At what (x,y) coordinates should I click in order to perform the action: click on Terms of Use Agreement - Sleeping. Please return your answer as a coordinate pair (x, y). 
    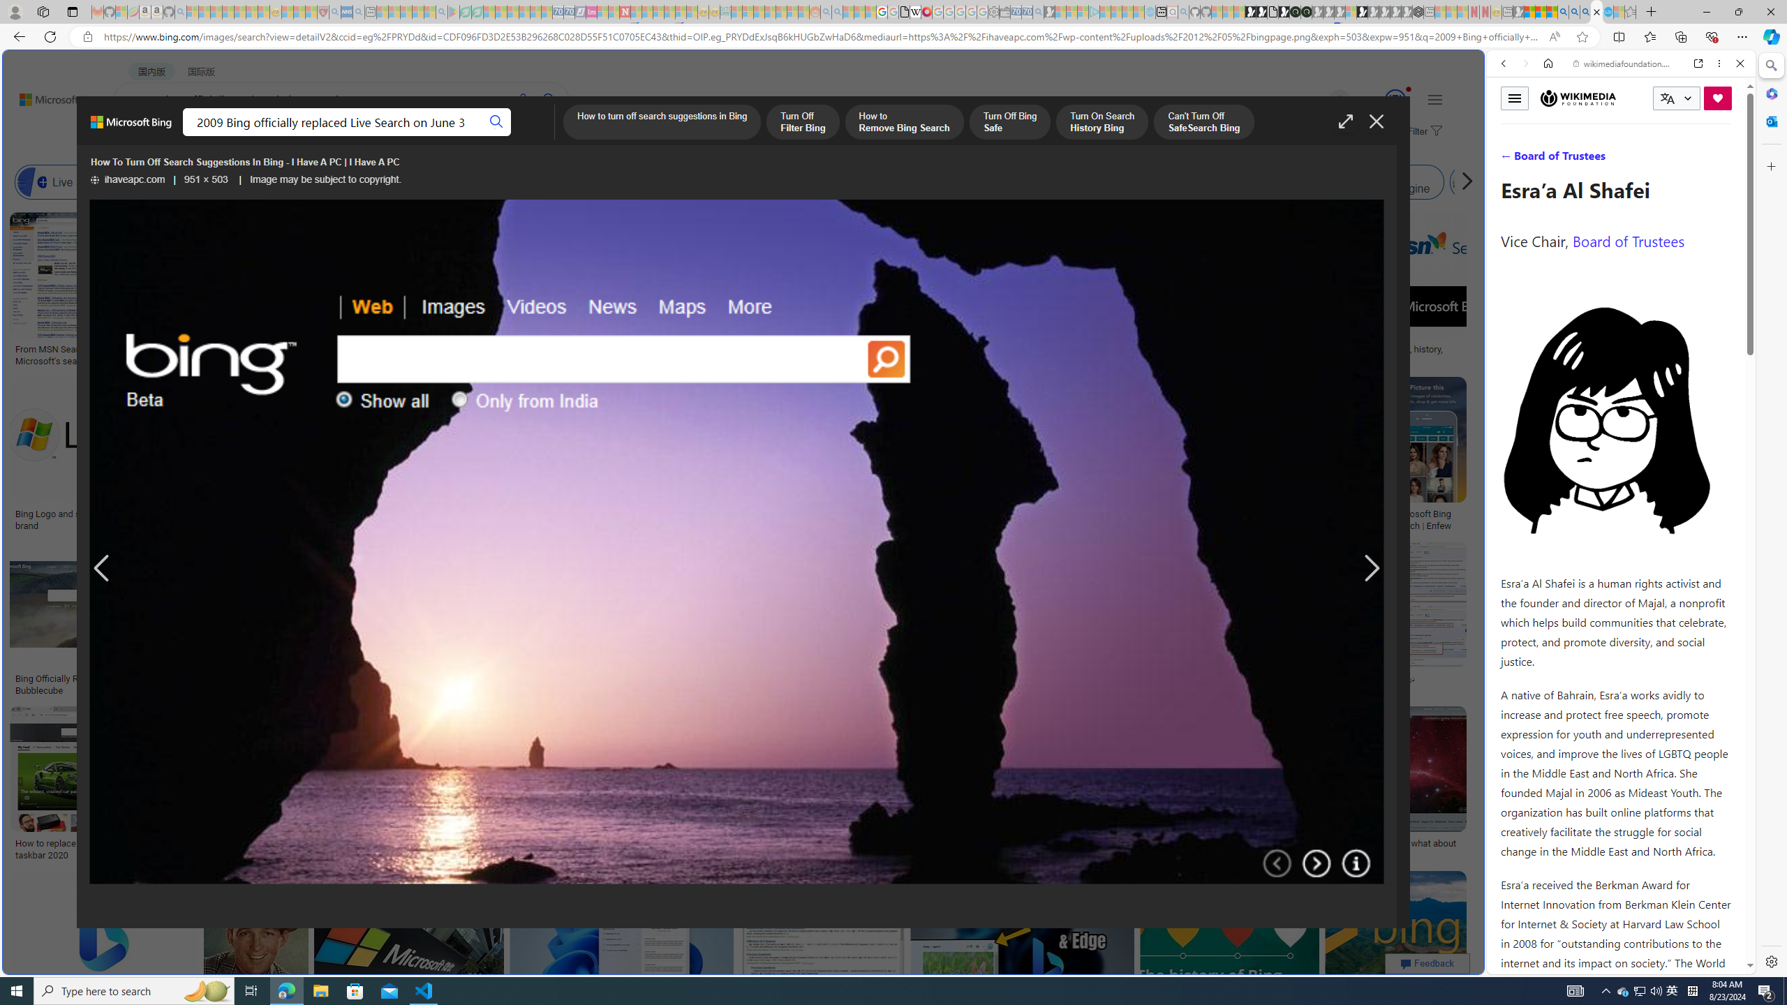
    Looking at the image, I should click on (465, 12).